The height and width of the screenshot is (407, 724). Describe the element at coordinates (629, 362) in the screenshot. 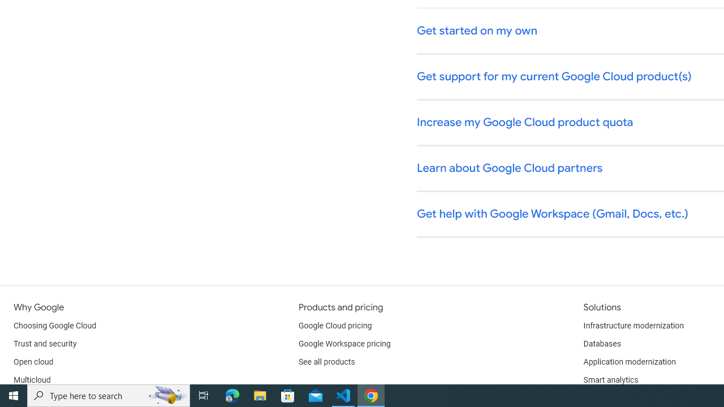

I see `Application modernization` at that location.